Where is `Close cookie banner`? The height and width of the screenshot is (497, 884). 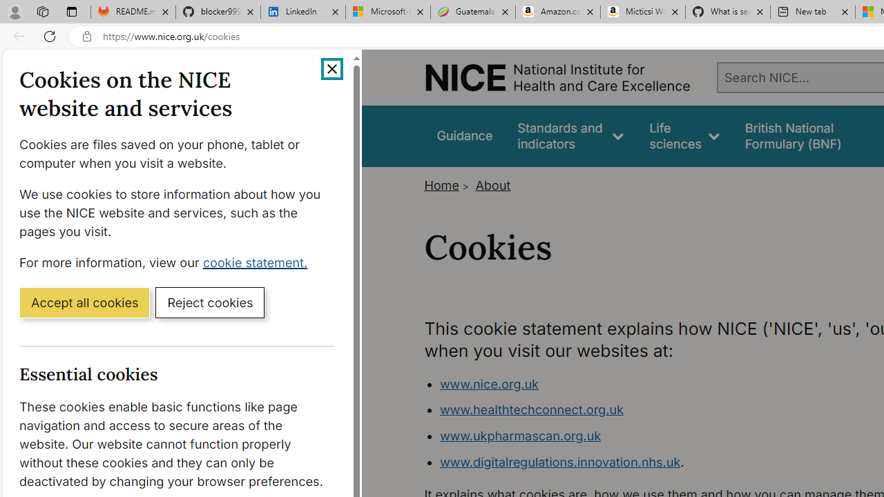 Close cookie banner is located at coordinates (331, 69).